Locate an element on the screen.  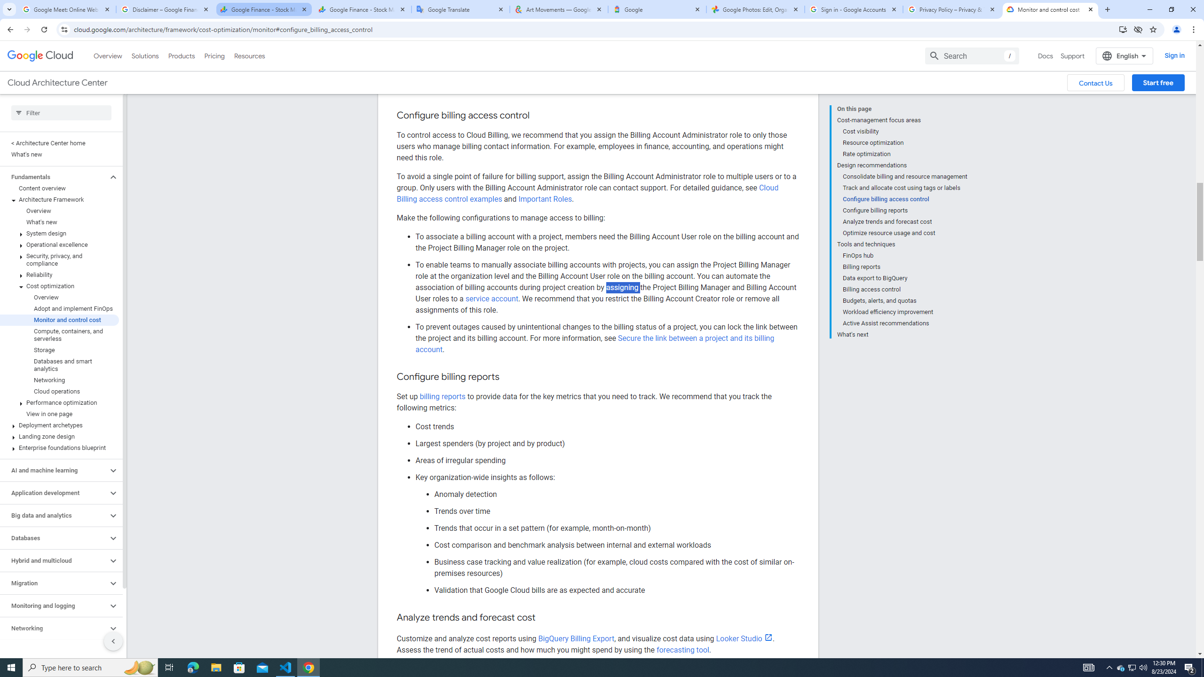
Track and allocate cost using tags or labels is located at coordinates (905, 147).